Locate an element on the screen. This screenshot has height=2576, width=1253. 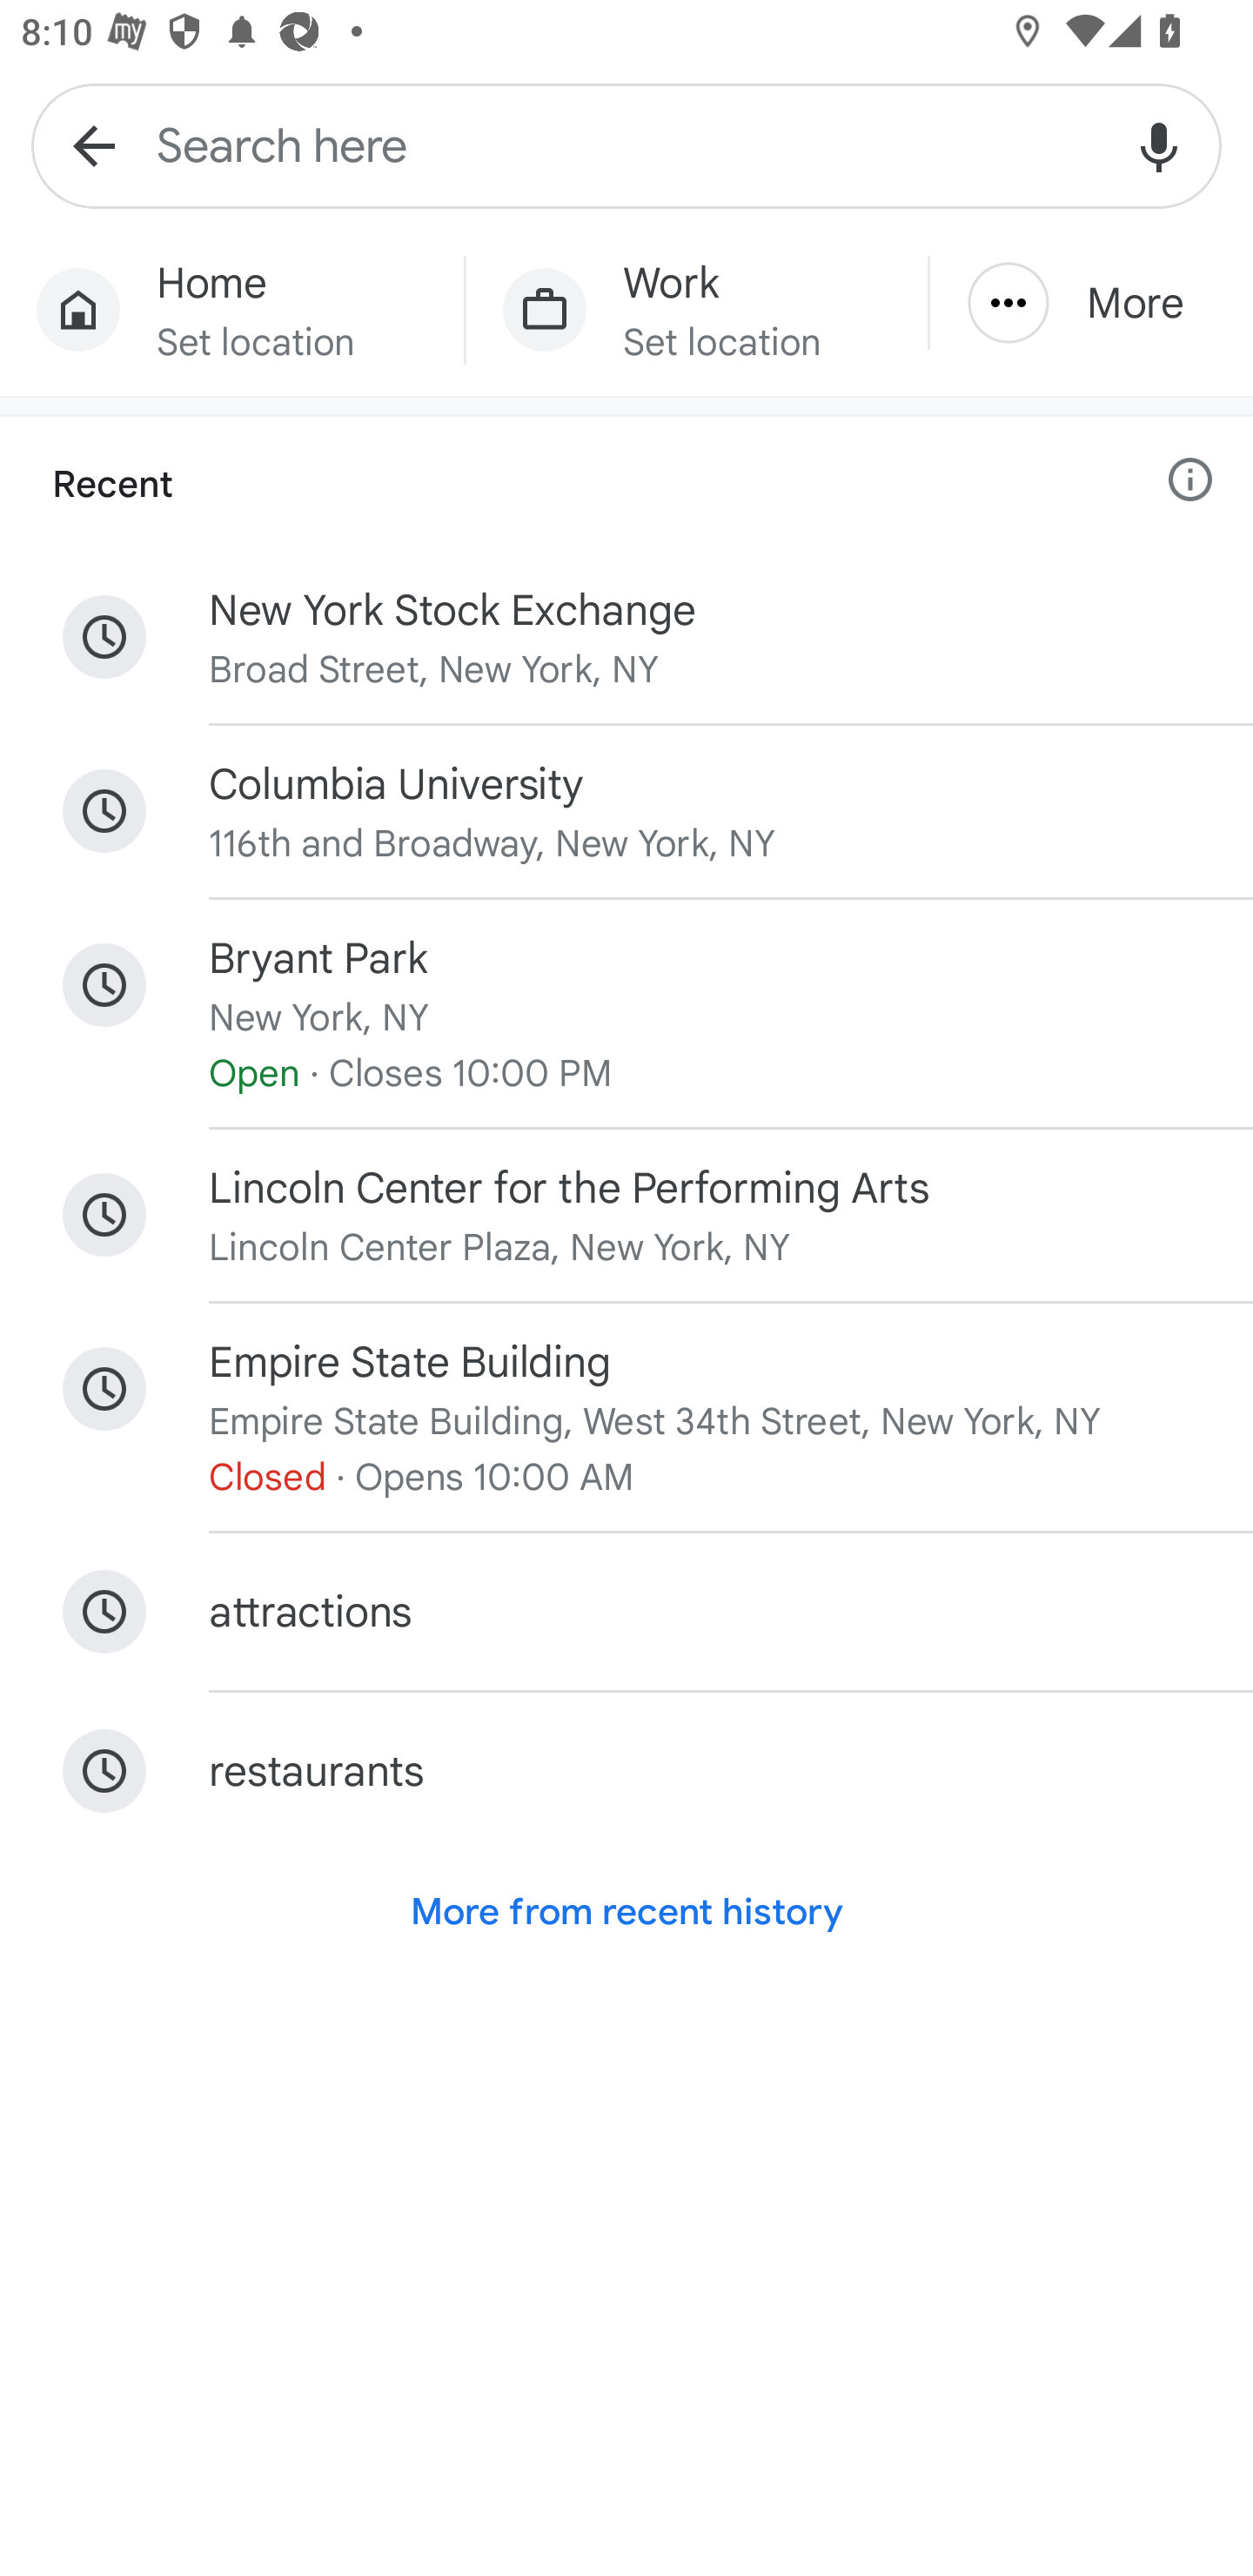
More from recent history is located at coordinates (626, 1913).